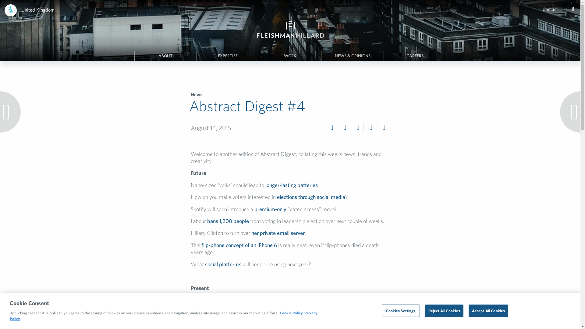  Describe the element at coordinates (228, 56) in the screenshot. I see `EXPERTISE` at that location.